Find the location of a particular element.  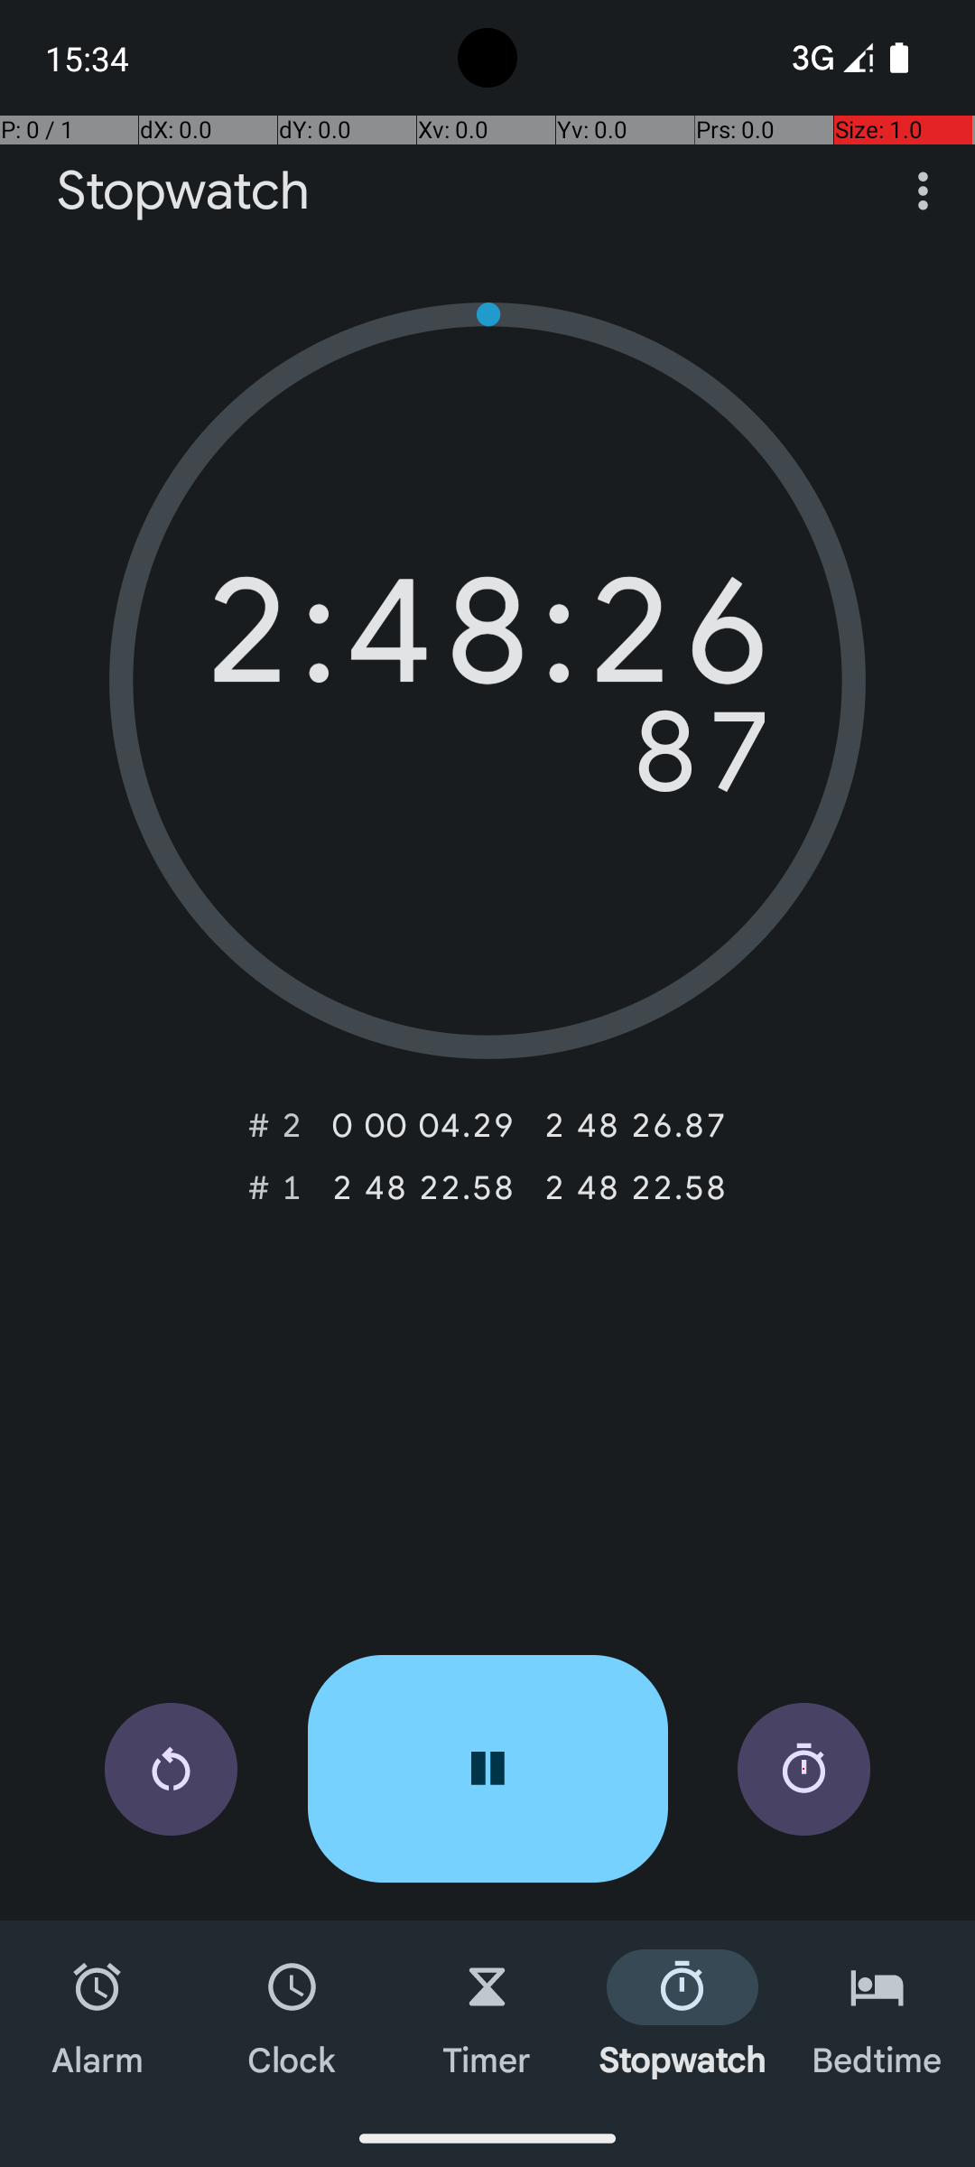

2‎ 48‎ 26.79 is located at coordinates (636, 1125).